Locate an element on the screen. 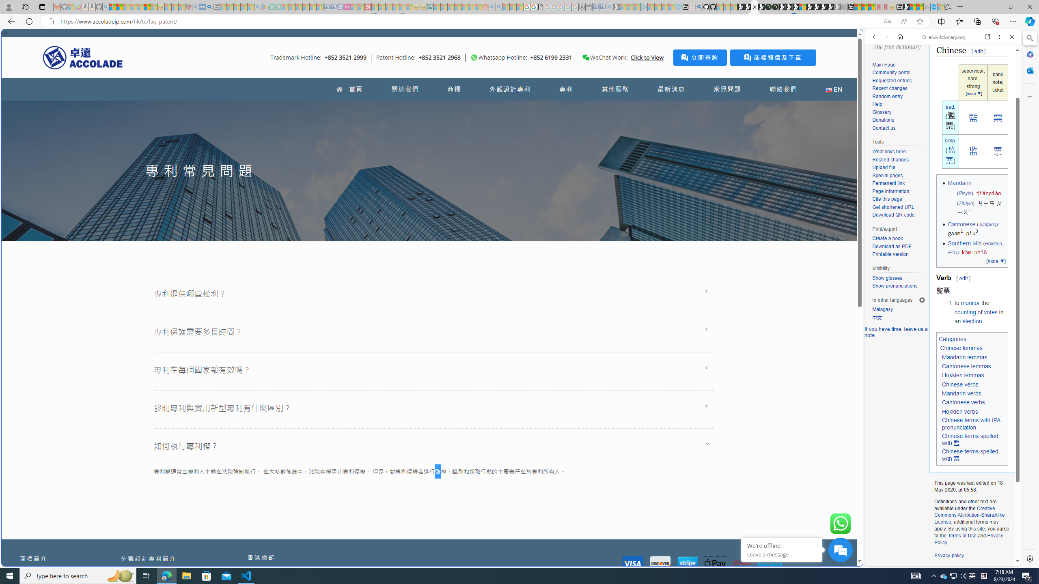 The image size is (1039, 584). Chinese lemmas is located at coordinates (961, 348).